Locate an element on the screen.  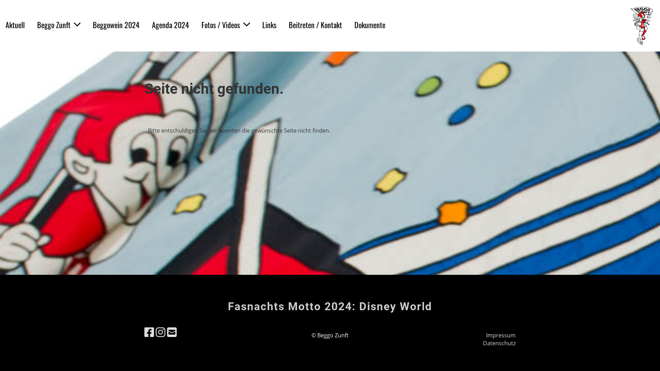
Datenschutz is located at coordinates (499, 343).